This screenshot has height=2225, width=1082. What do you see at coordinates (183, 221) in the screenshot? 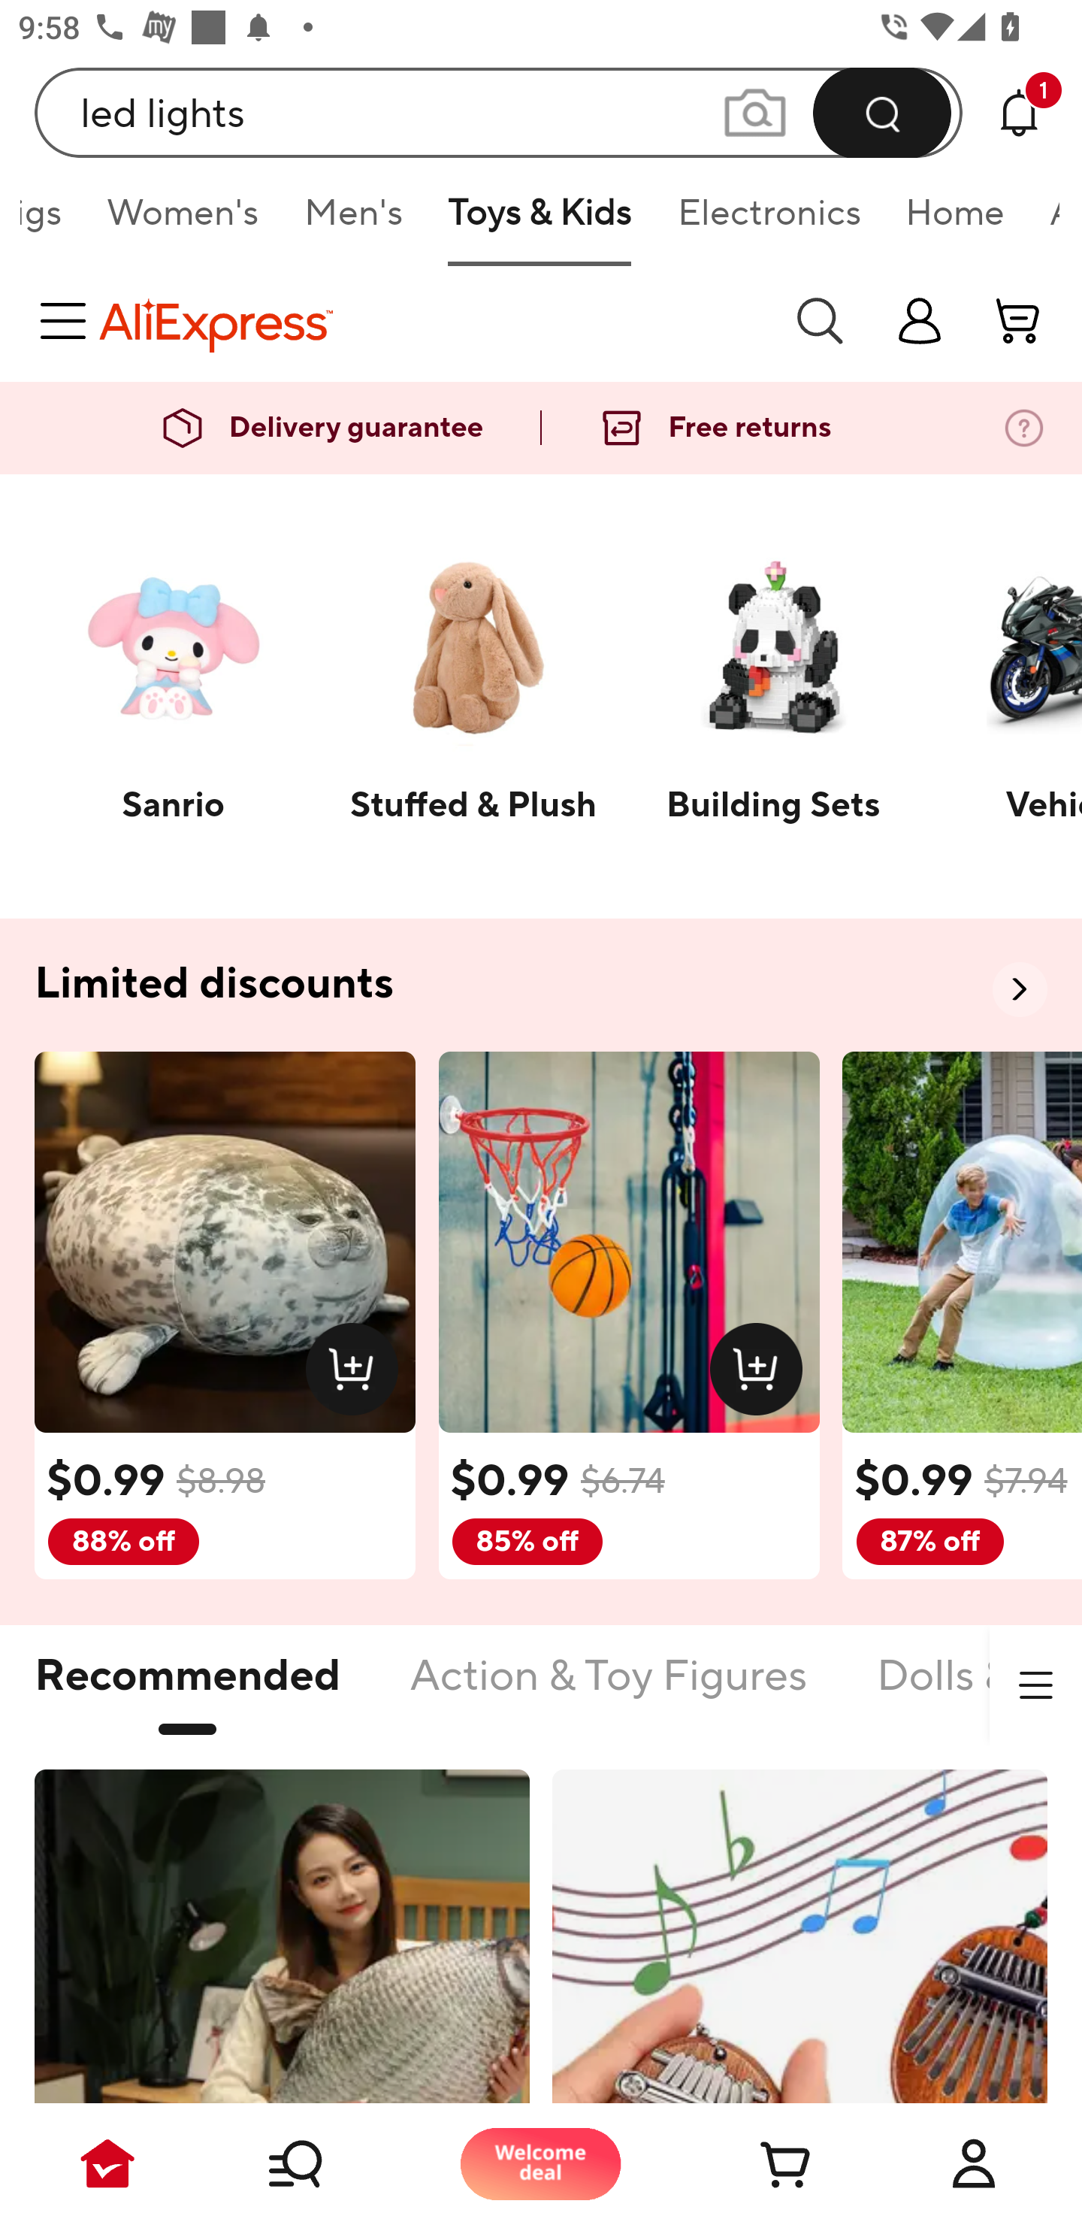
I see `Women's` at bounding box center [183, 221].